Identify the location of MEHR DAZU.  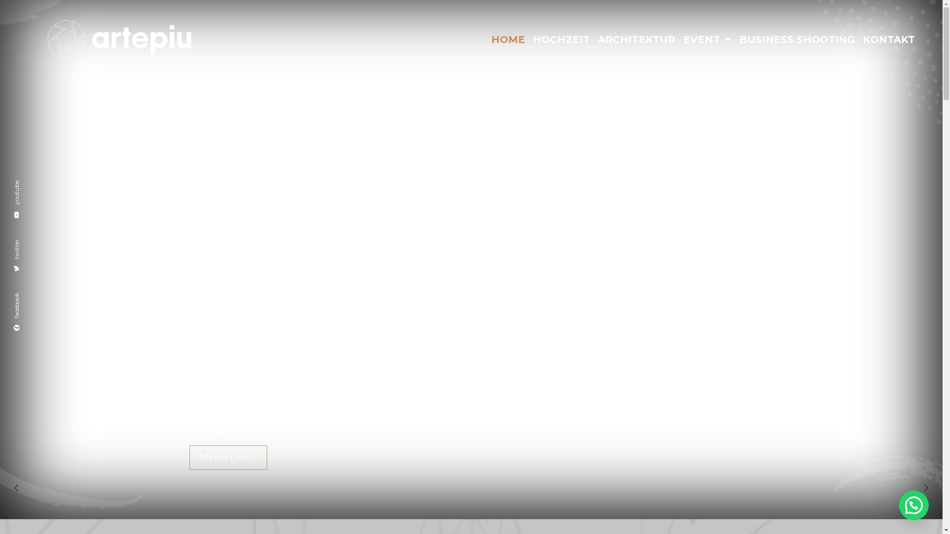
(228, 458).